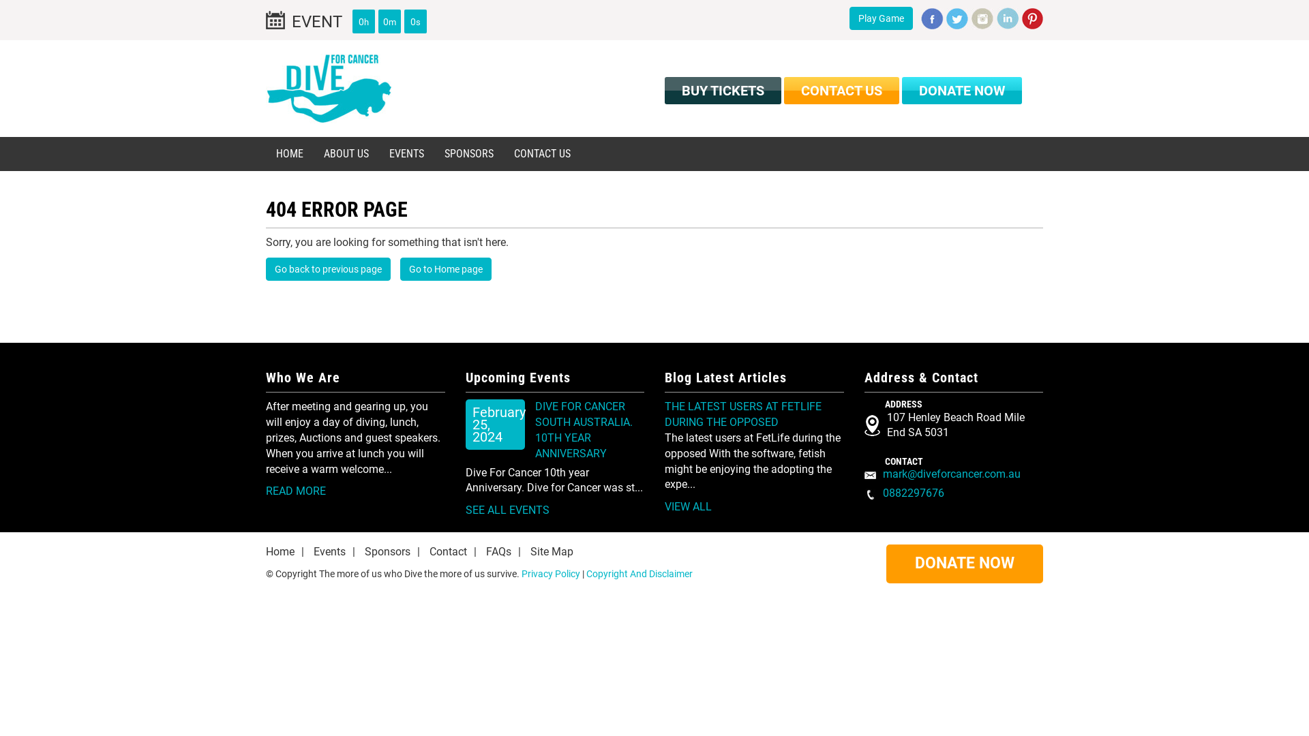 The height and width of the screenshot is (736, 1309). I want to click on Home, so click(280, 552).